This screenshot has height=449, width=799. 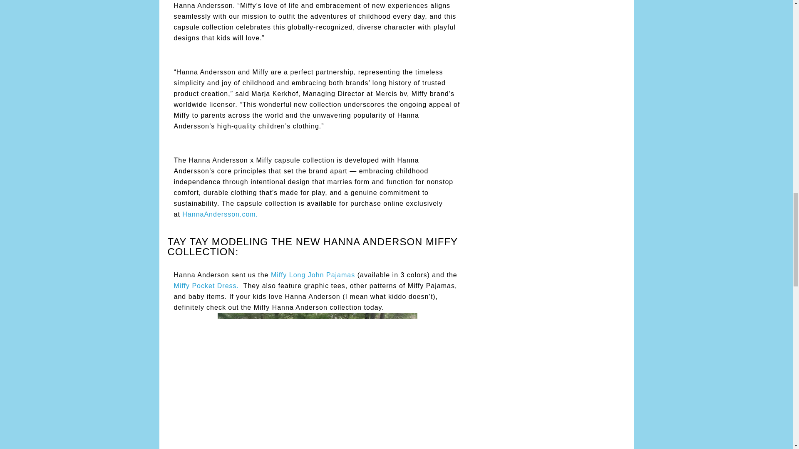 I want to click on Miffy Pocket Dress., so click(x=206, y=286).